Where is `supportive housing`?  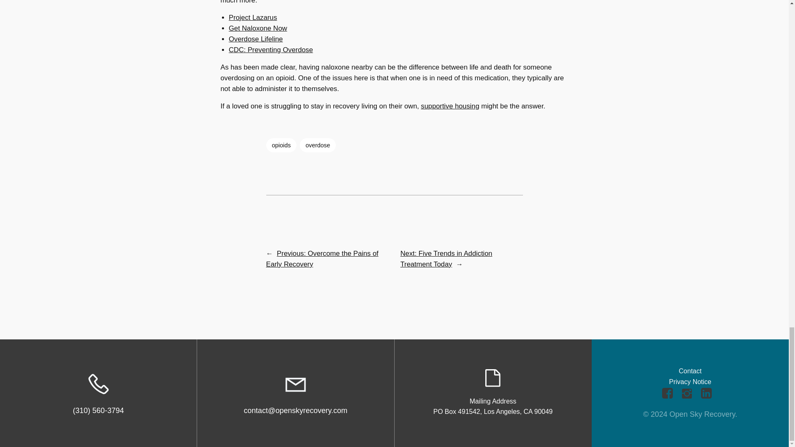 supportive housing is located at coordinates (450, 106).